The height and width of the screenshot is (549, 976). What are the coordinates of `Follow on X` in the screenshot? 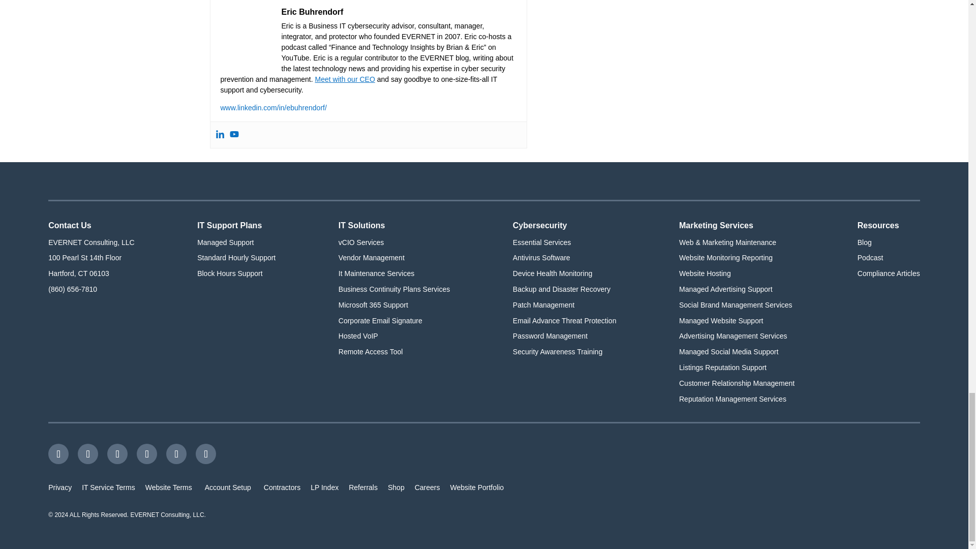 It's located at (88, 453).